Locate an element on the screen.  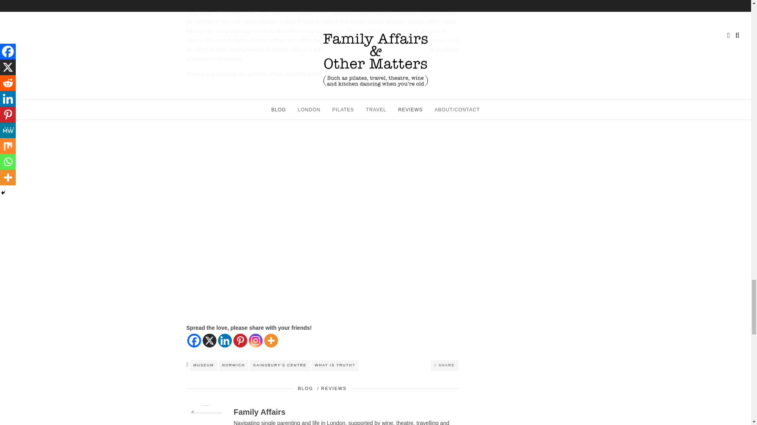
BLOG is located at coordinates (306, 388).